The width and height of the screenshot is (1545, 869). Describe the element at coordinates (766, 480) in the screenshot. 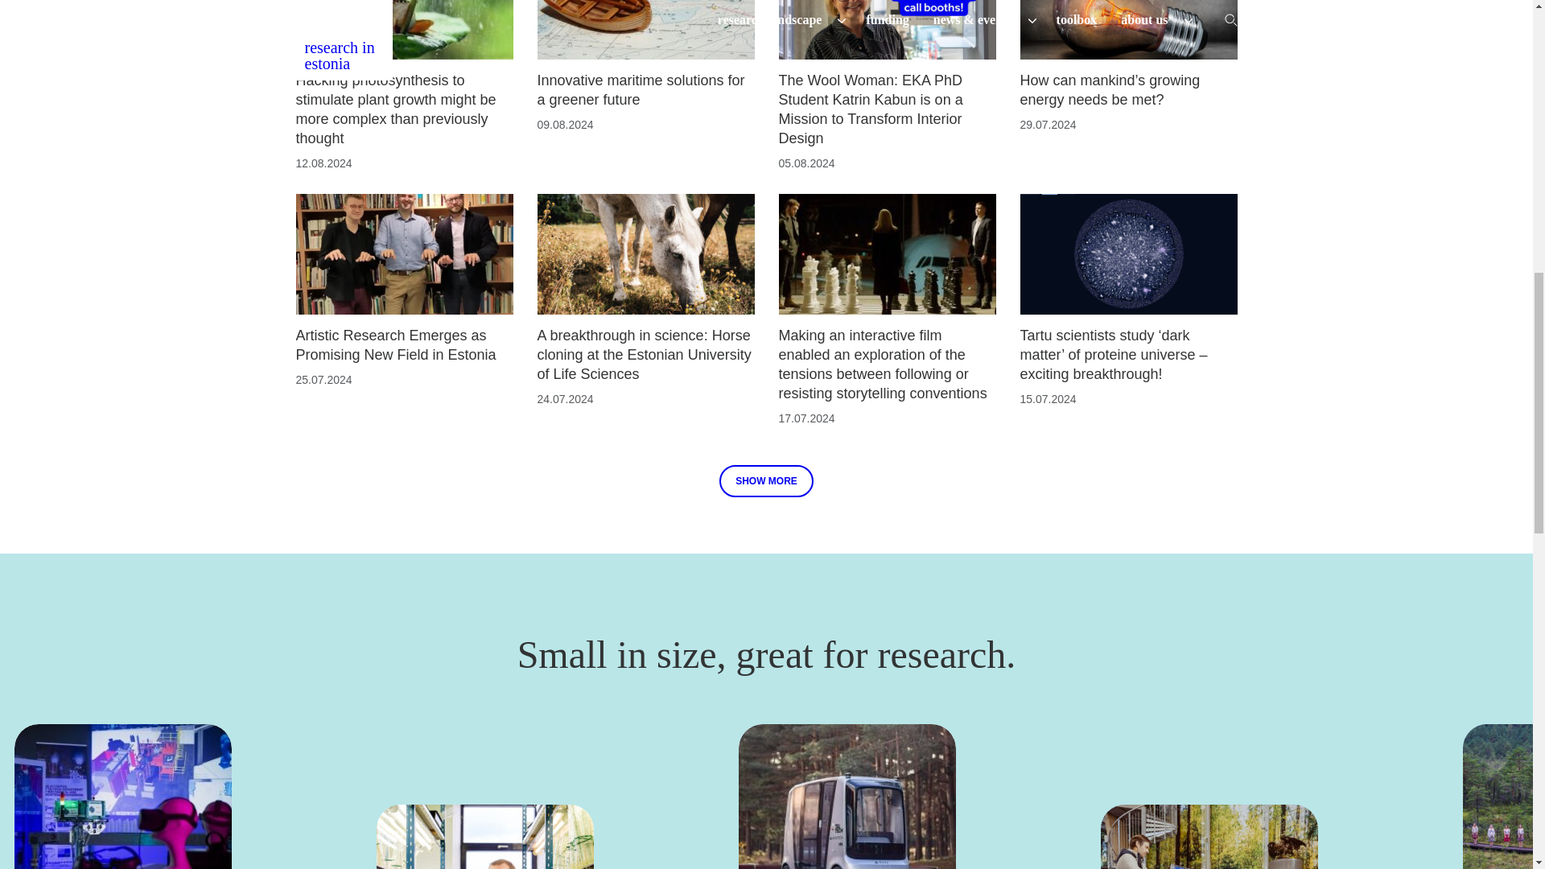

I see `SHOW MORE` at that location.